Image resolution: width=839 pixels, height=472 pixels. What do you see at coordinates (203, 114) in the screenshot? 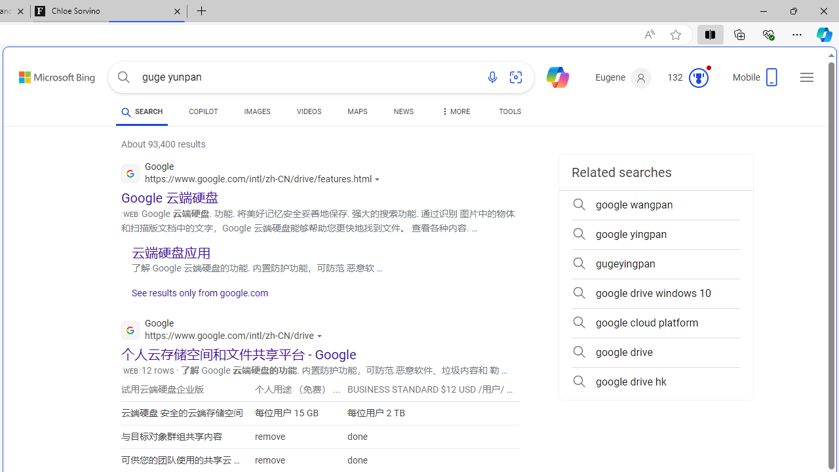
I see `COPILOT` at bounding box center [203, 114].